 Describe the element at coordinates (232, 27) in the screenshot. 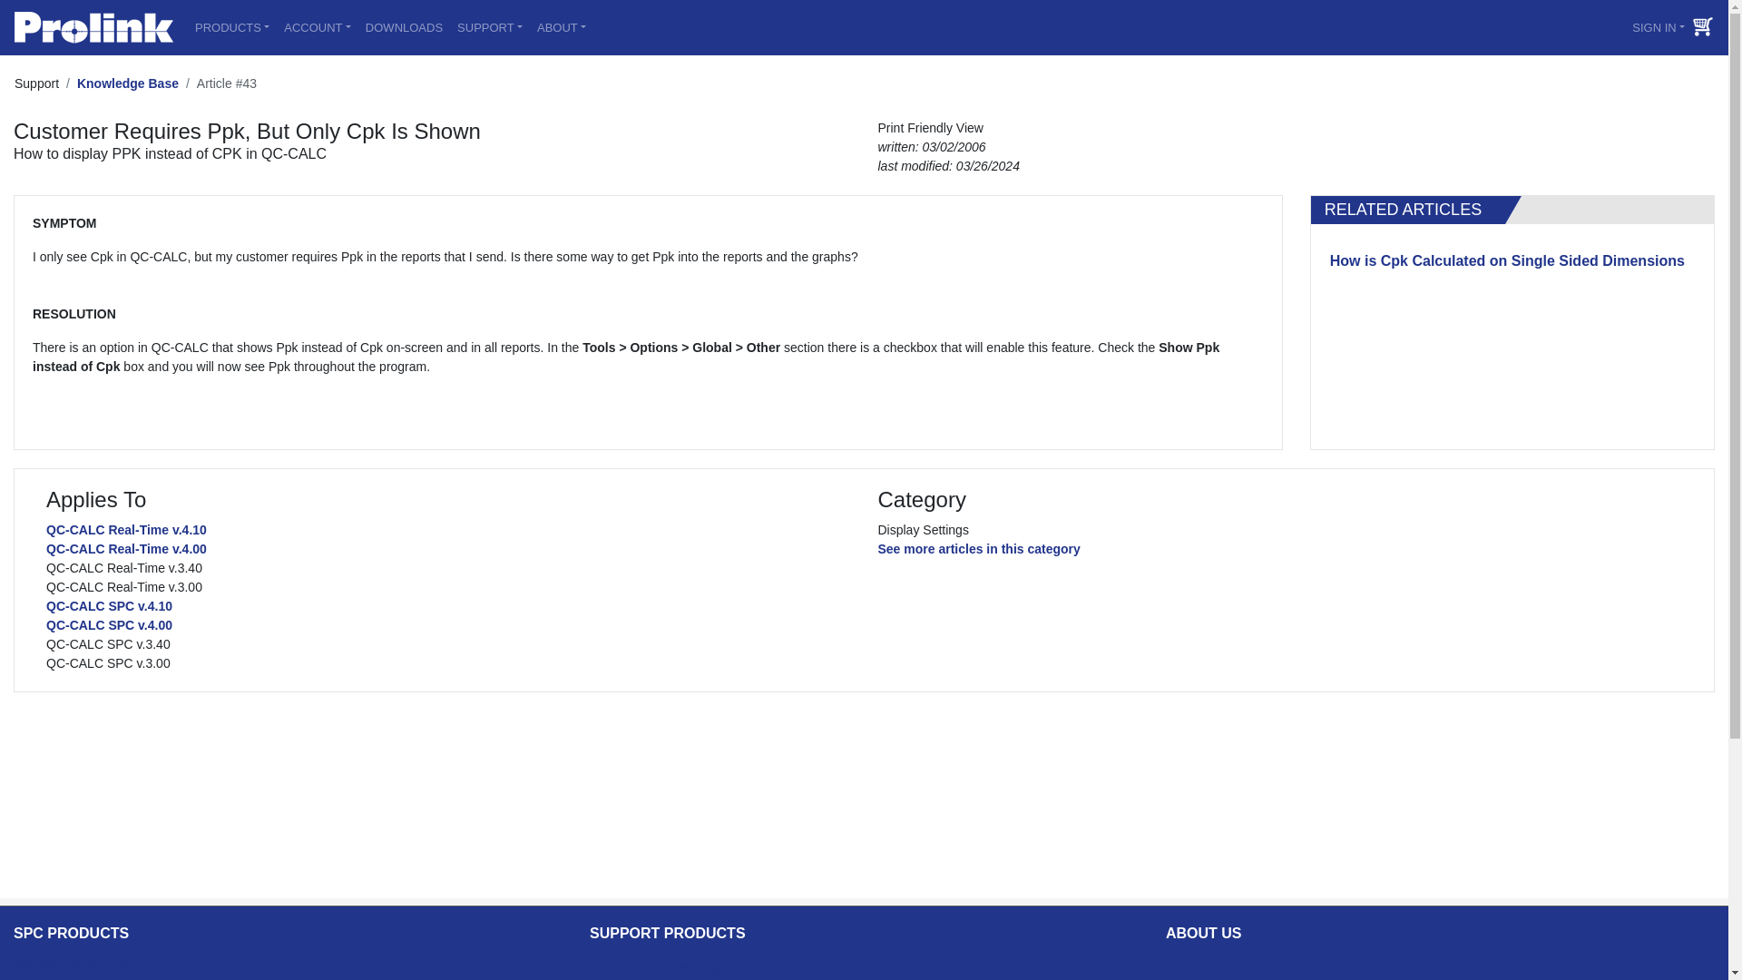

I see `PRODUCTS` at that location.